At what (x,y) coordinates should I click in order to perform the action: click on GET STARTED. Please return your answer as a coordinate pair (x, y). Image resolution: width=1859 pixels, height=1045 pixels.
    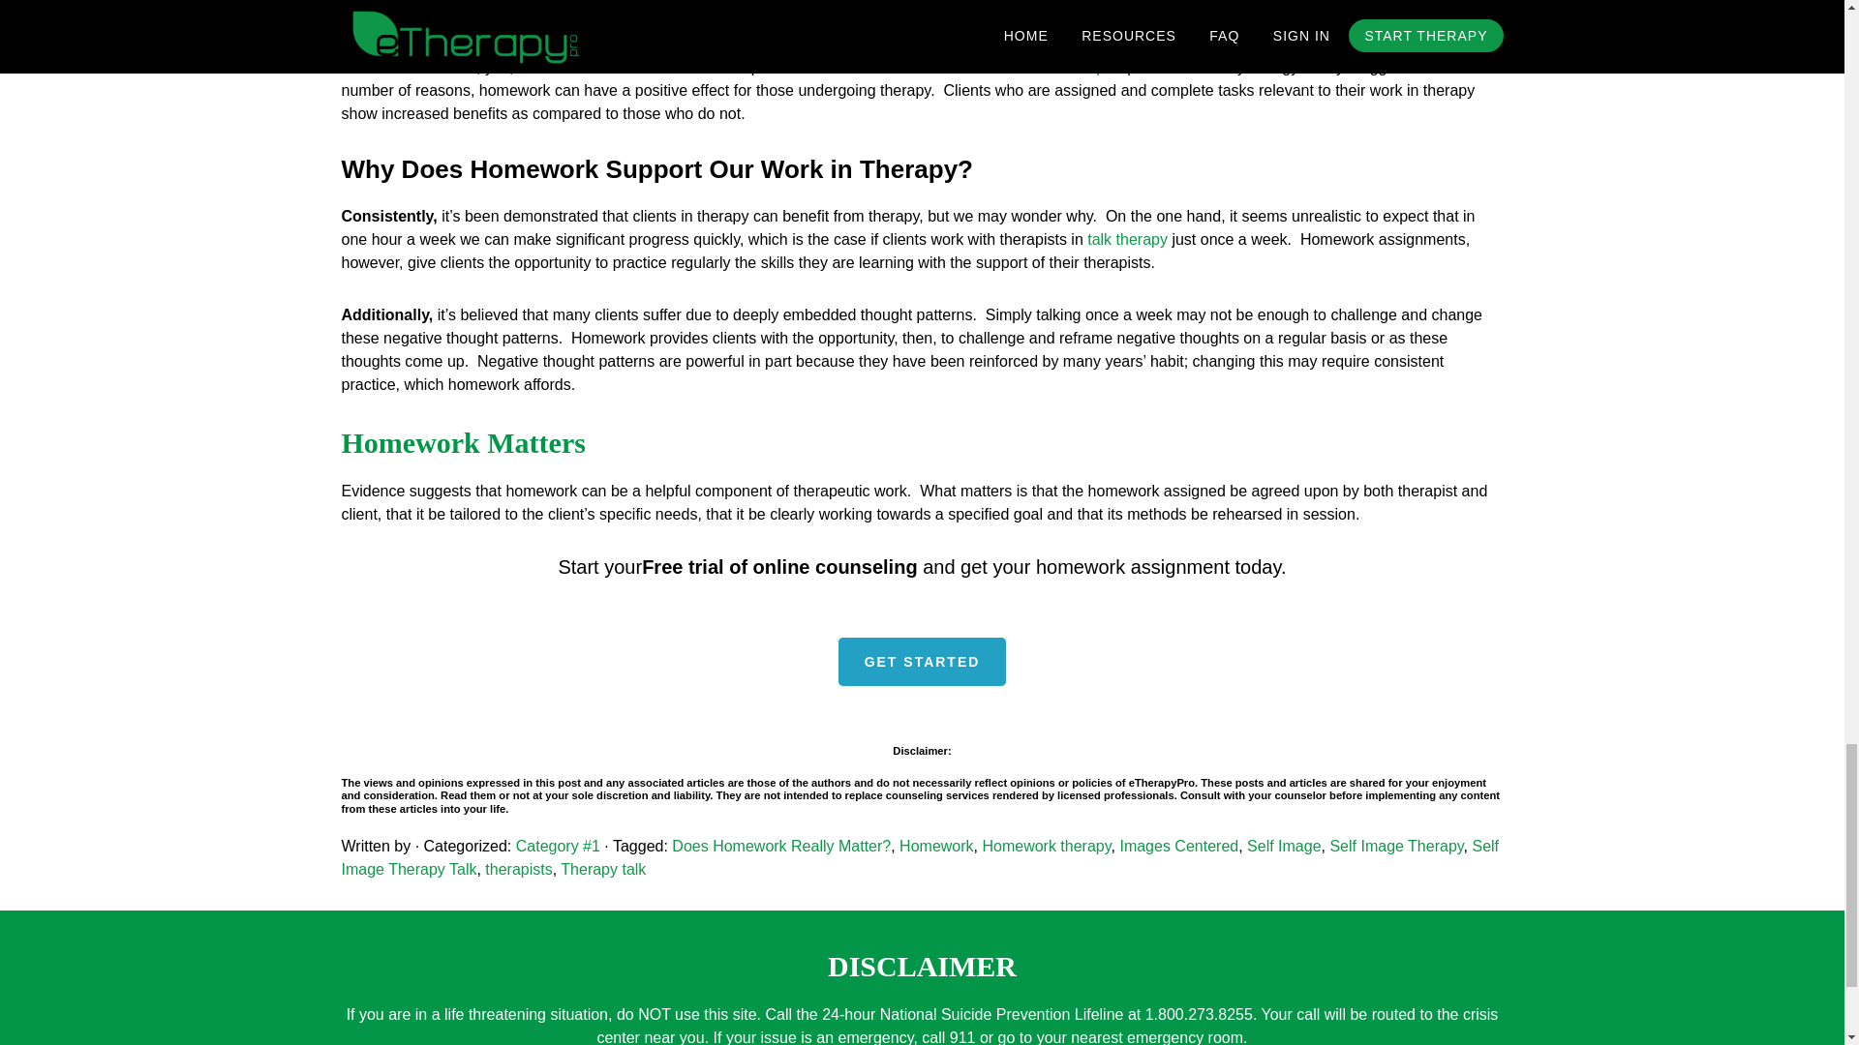
    Looking at the image, I should click on (922, 661).